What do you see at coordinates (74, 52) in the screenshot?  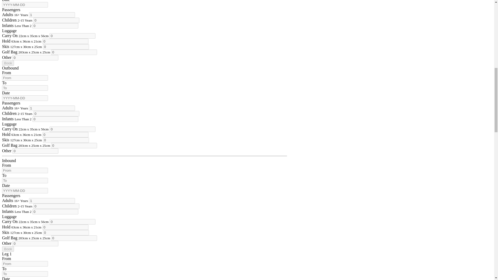 I see `0` at bounding box center [74, 52].